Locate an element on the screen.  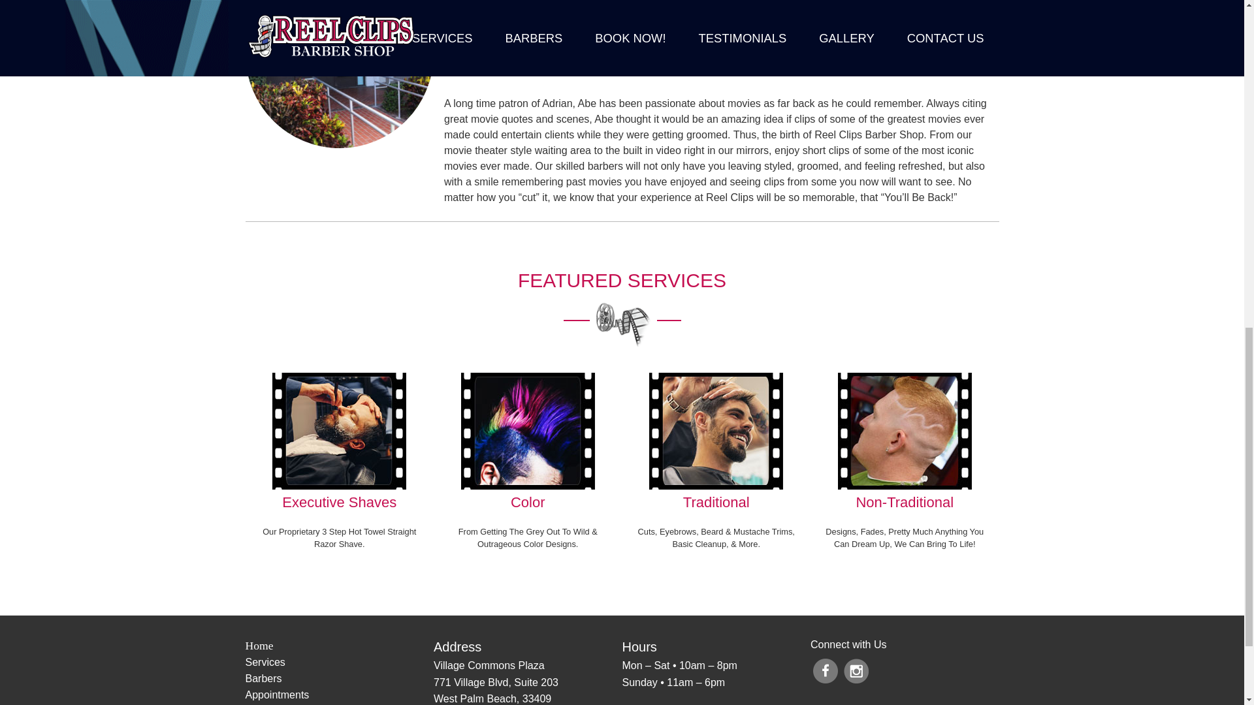
Appointments is located at coordinates (340, 695).